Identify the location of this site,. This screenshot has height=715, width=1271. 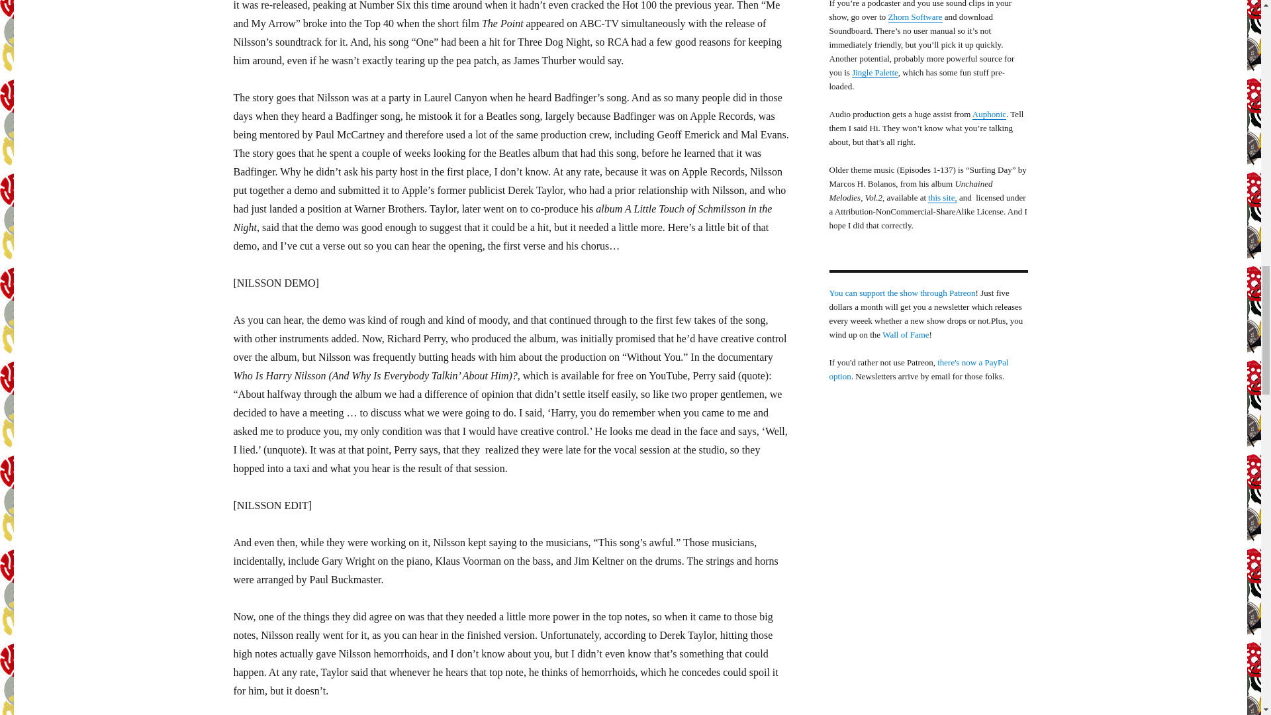
(942, 197).